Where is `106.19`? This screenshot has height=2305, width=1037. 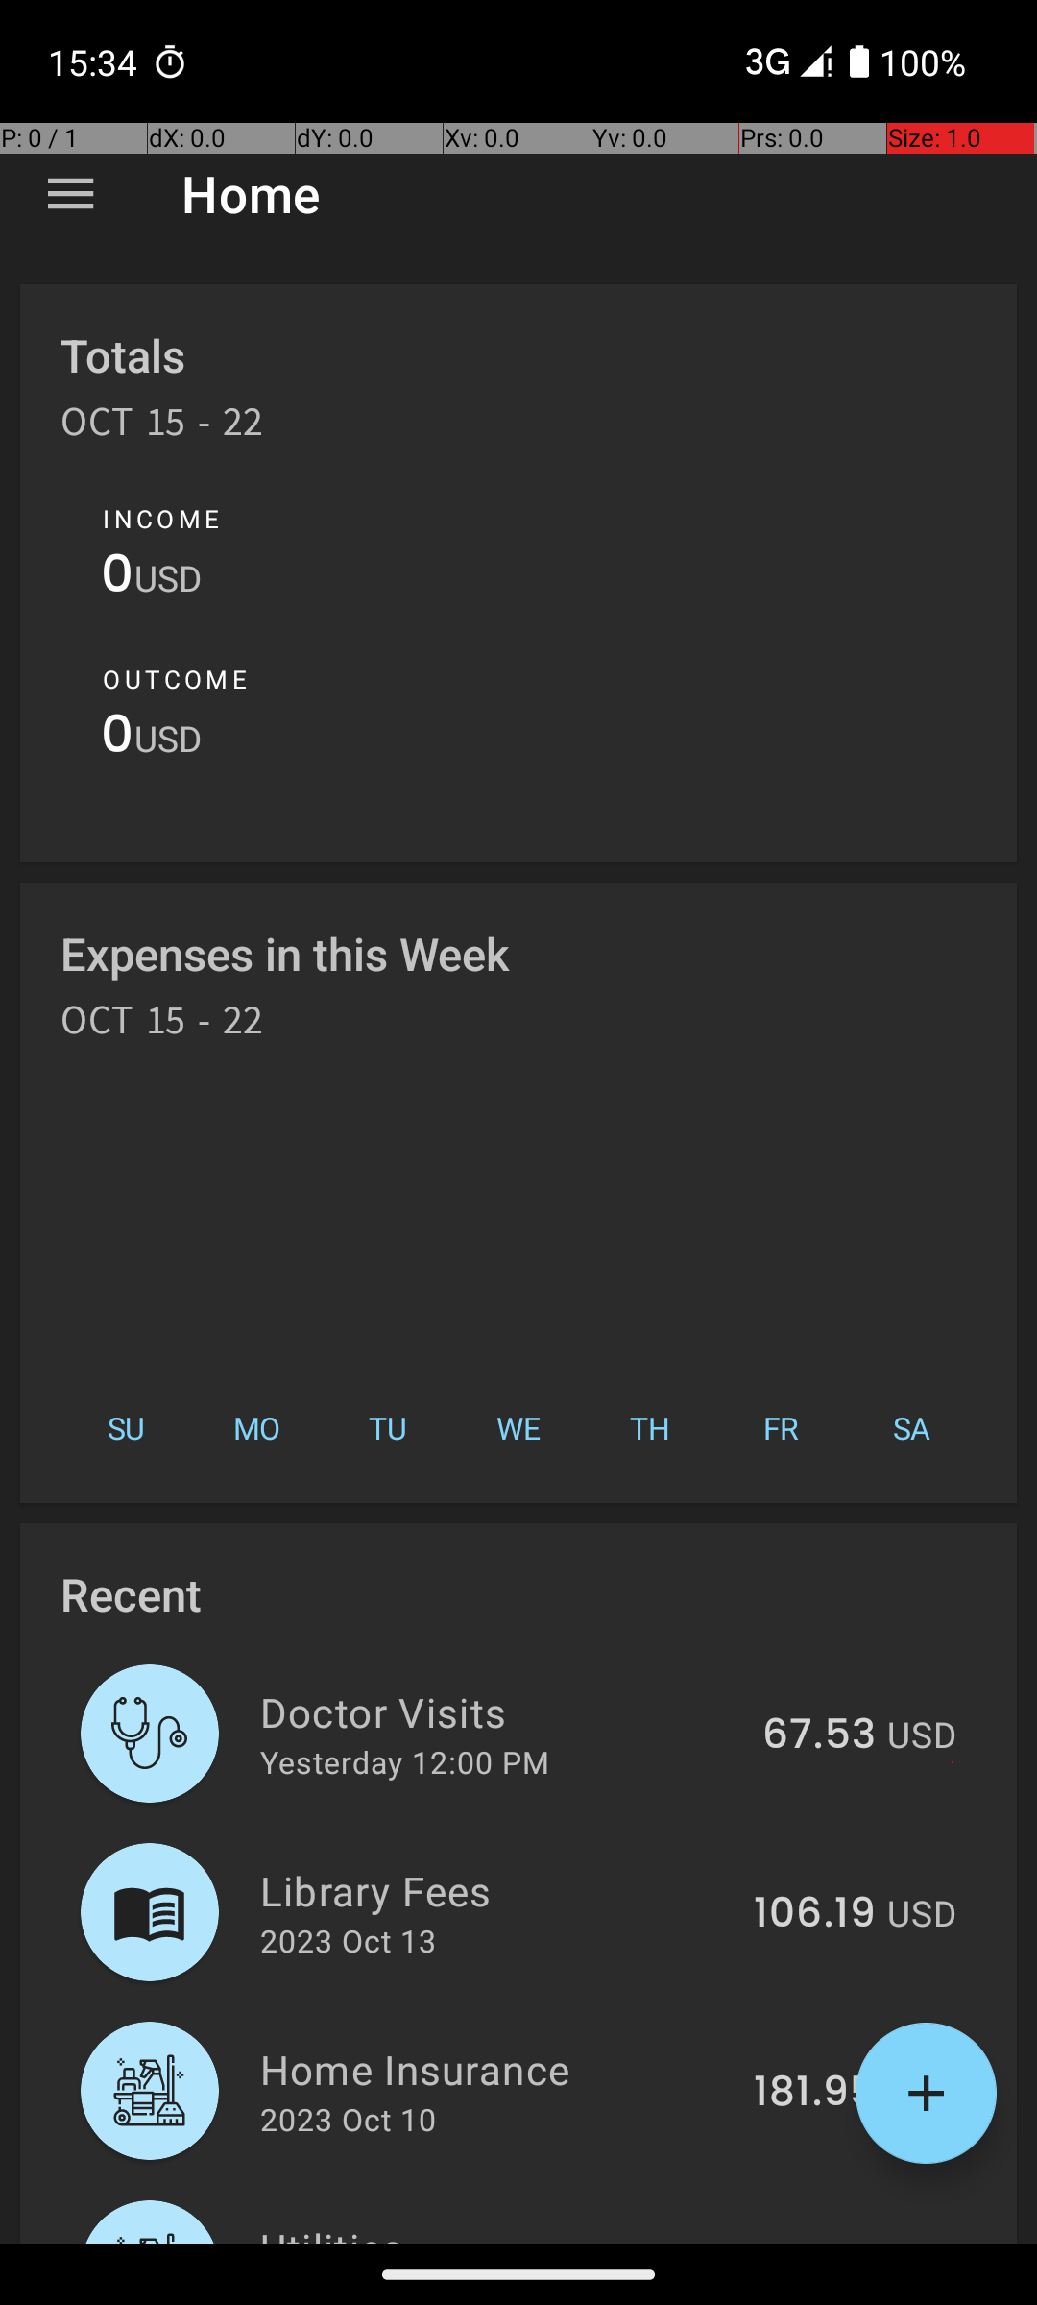
106.19 is located at coordinates (814, 1914).